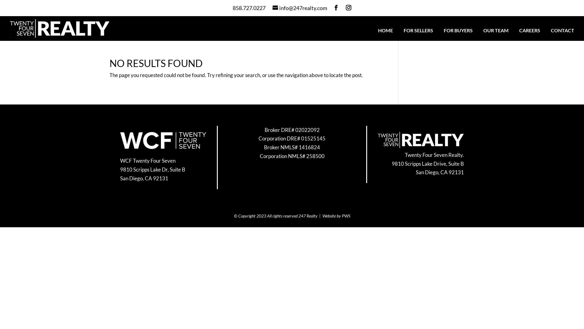 This screenshot has height=329, width=584. Describe the element at coordinates (530, 33) in the screenshot. I see `CAREERS` at that location.